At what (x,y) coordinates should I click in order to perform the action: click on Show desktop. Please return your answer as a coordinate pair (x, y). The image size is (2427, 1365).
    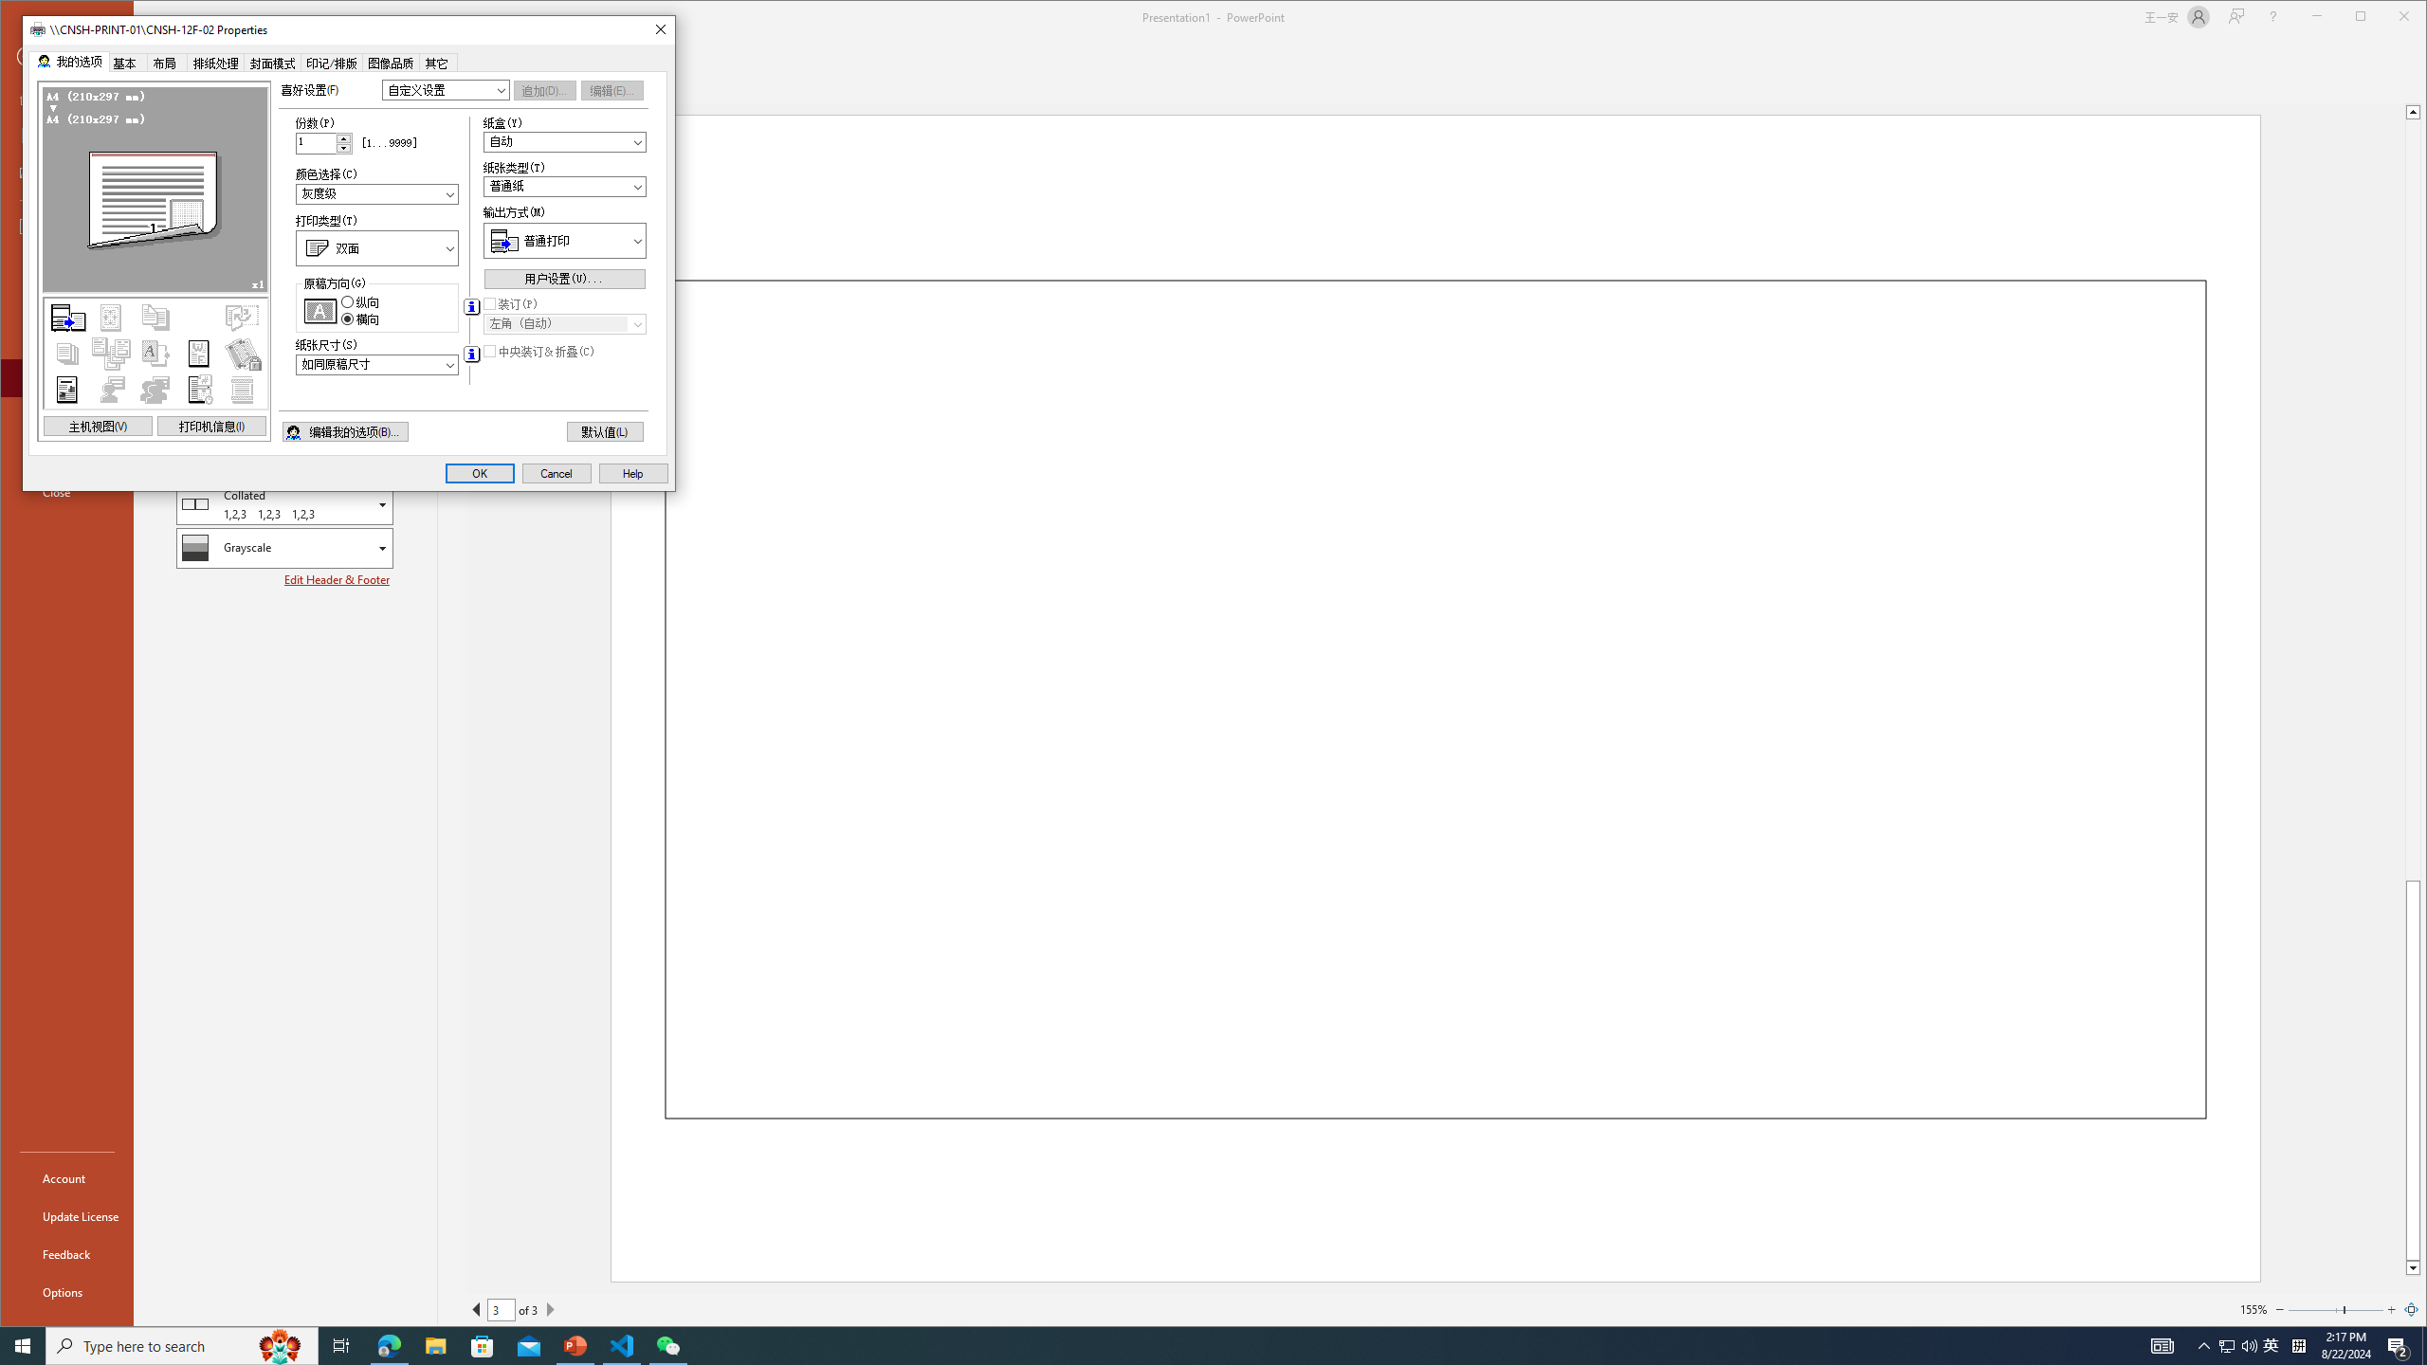
    Looking at the image, I should click on (2424, 1346).